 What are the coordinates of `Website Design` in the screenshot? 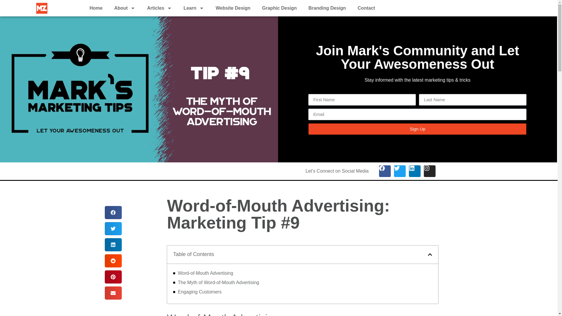 It's located at (233, 8).